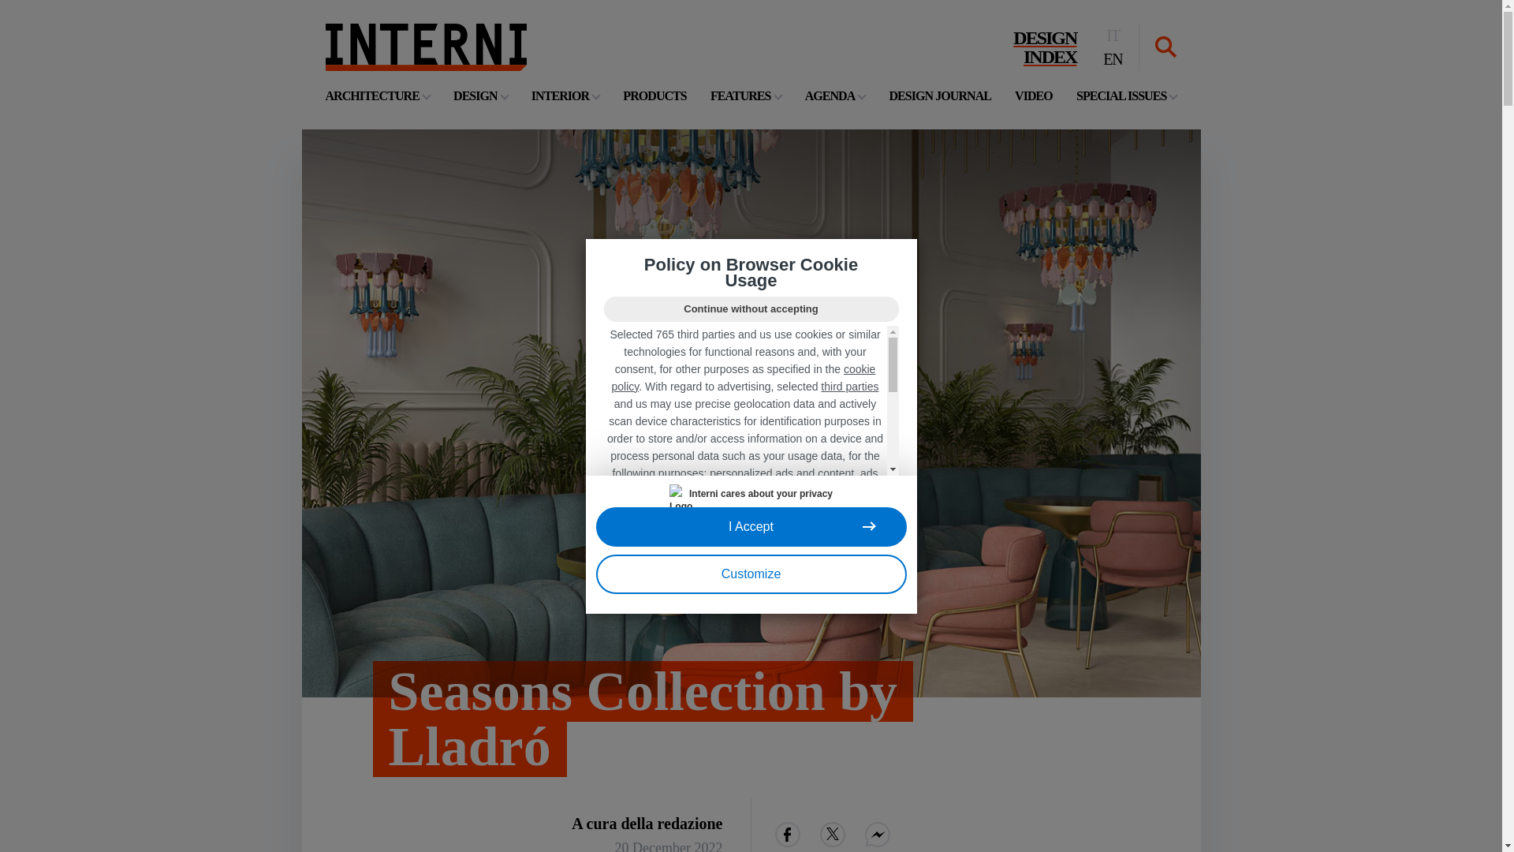 Image resolution: width=1514 pixels, height=852 pixels. Describe the element at coordinates (425, 47) in the screenshot. I see `VIDEO` at that location.